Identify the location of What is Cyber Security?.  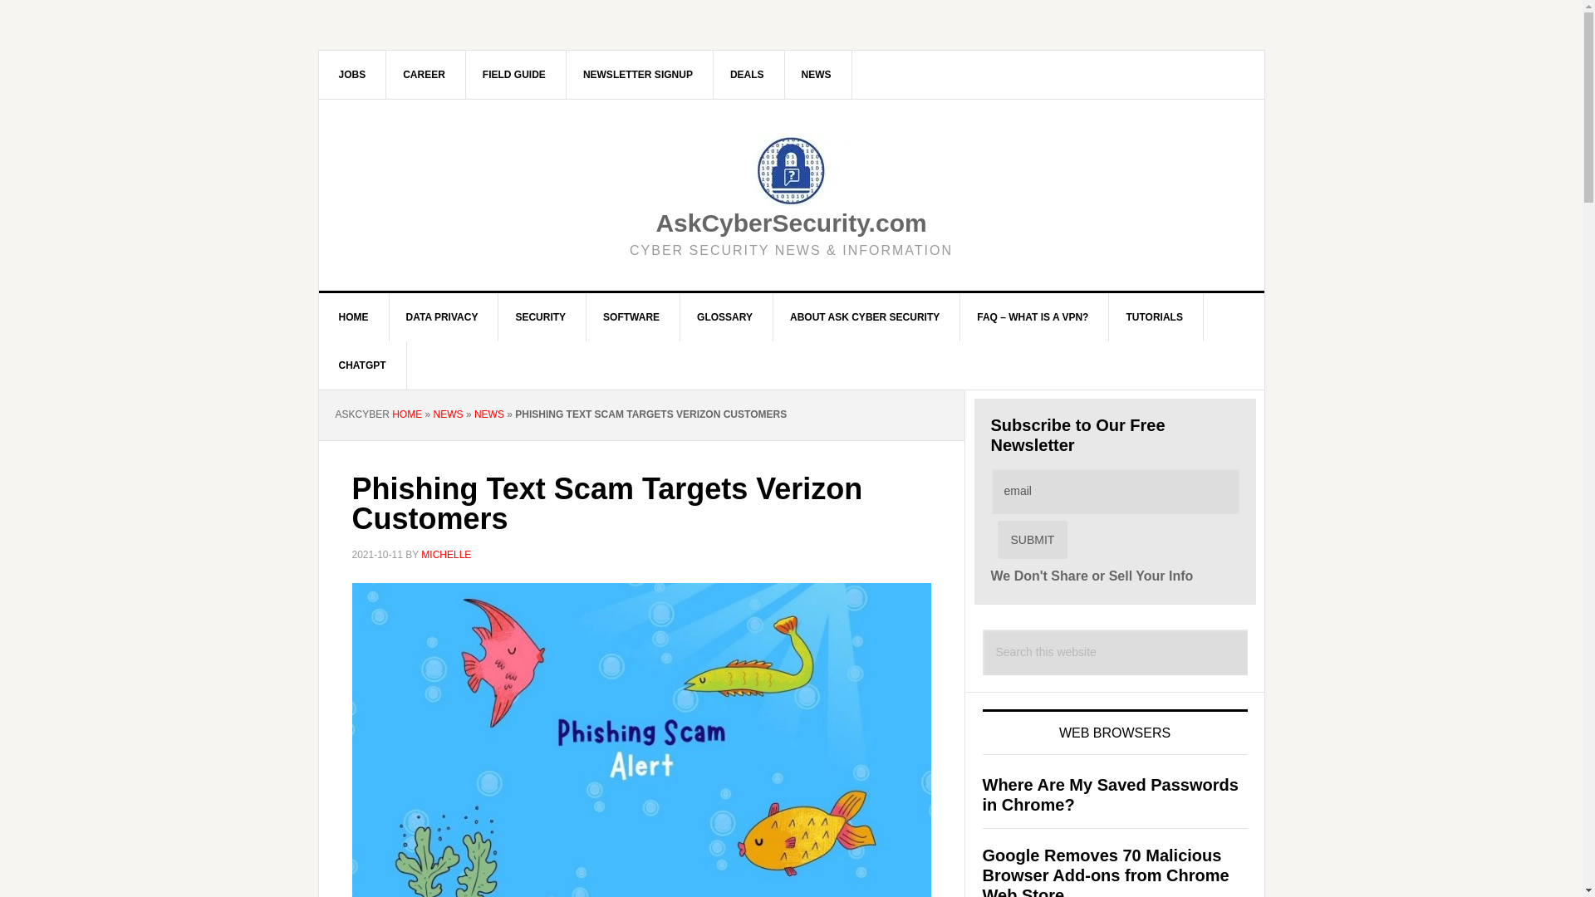
(540, 317).